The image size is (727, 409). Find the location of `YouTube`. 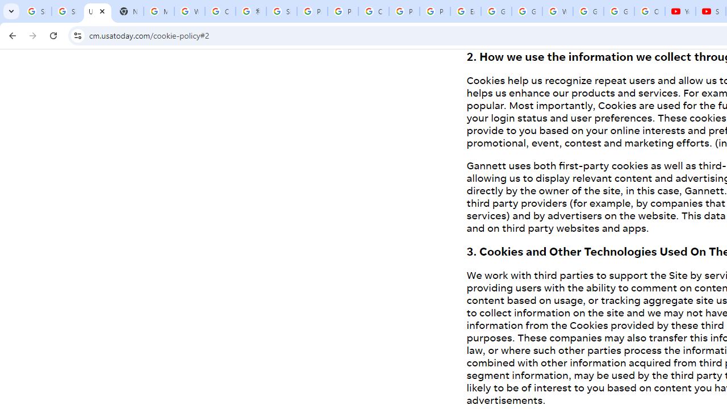

YouTube is located at coordinates (680, 11).